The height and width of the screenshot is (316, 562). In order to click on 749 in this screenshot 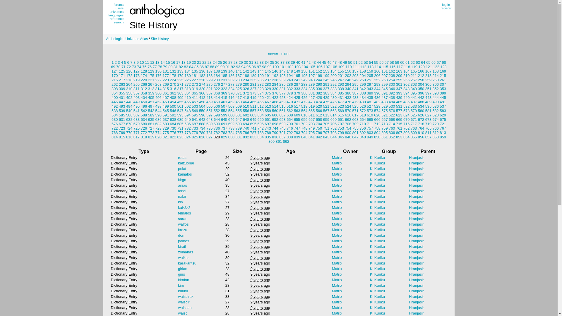, I will do `click(311, 128)`.